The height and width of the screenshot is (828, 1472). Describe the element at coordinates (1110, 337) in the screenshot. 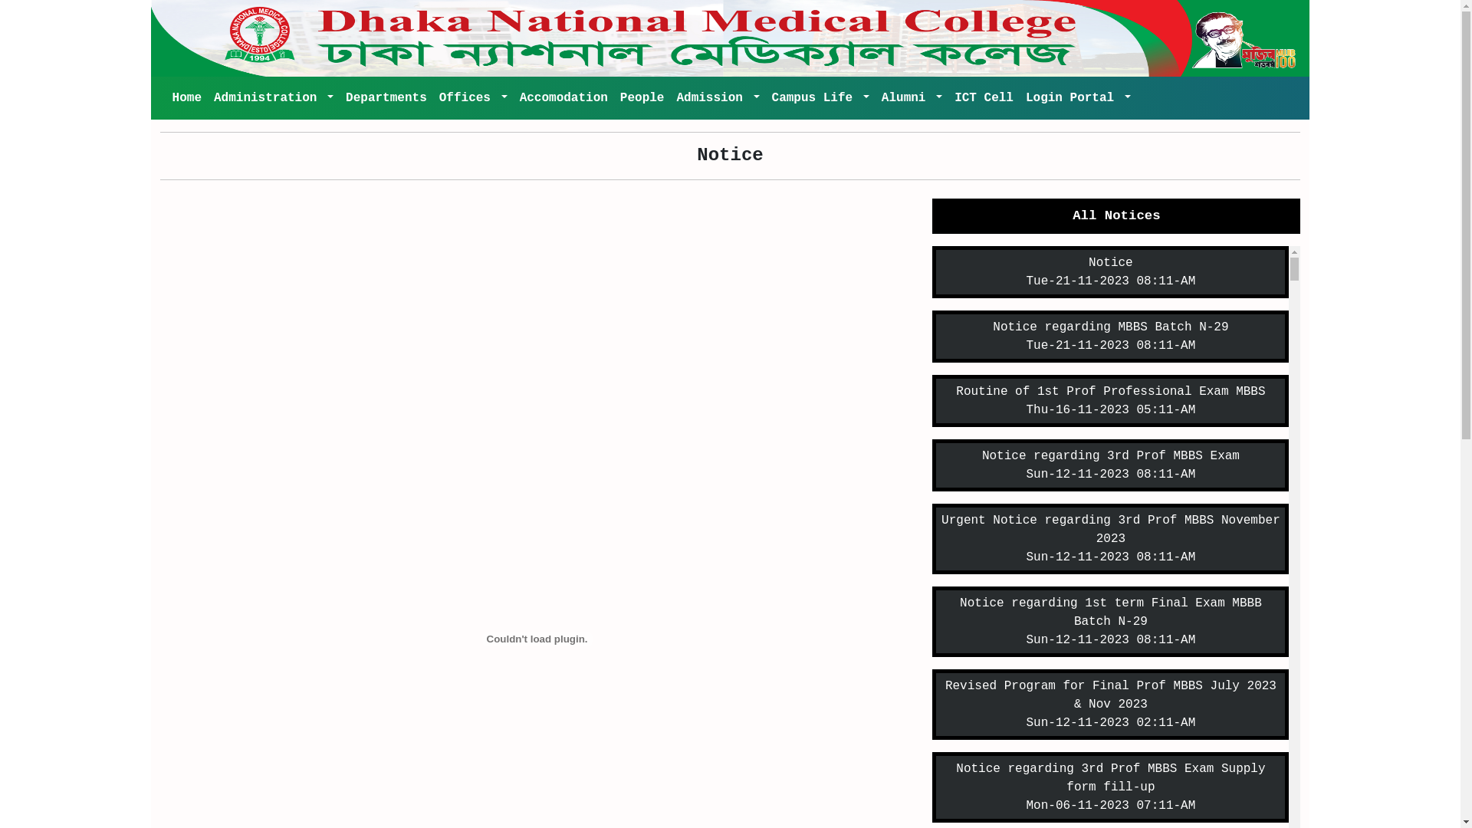

I see `Notice regarding MBBS Batch N-29
Tue-21-11-2023 08:11-AM` at that location.